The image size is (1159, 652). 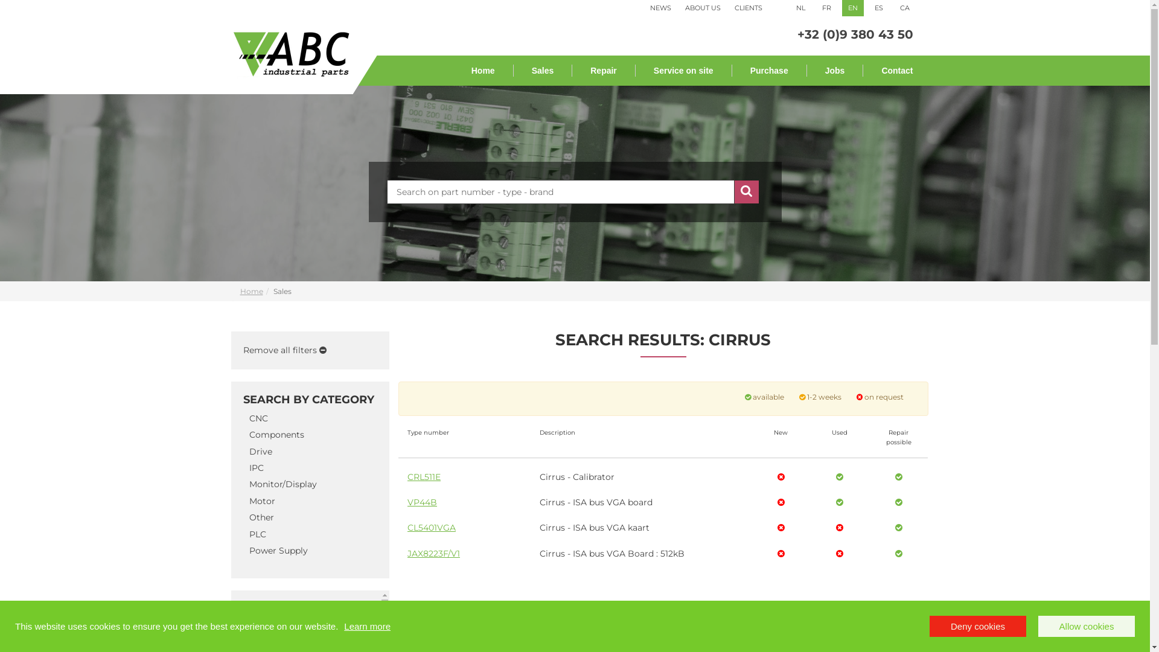 I want to click on VP44B, so click(x=423, y=502).